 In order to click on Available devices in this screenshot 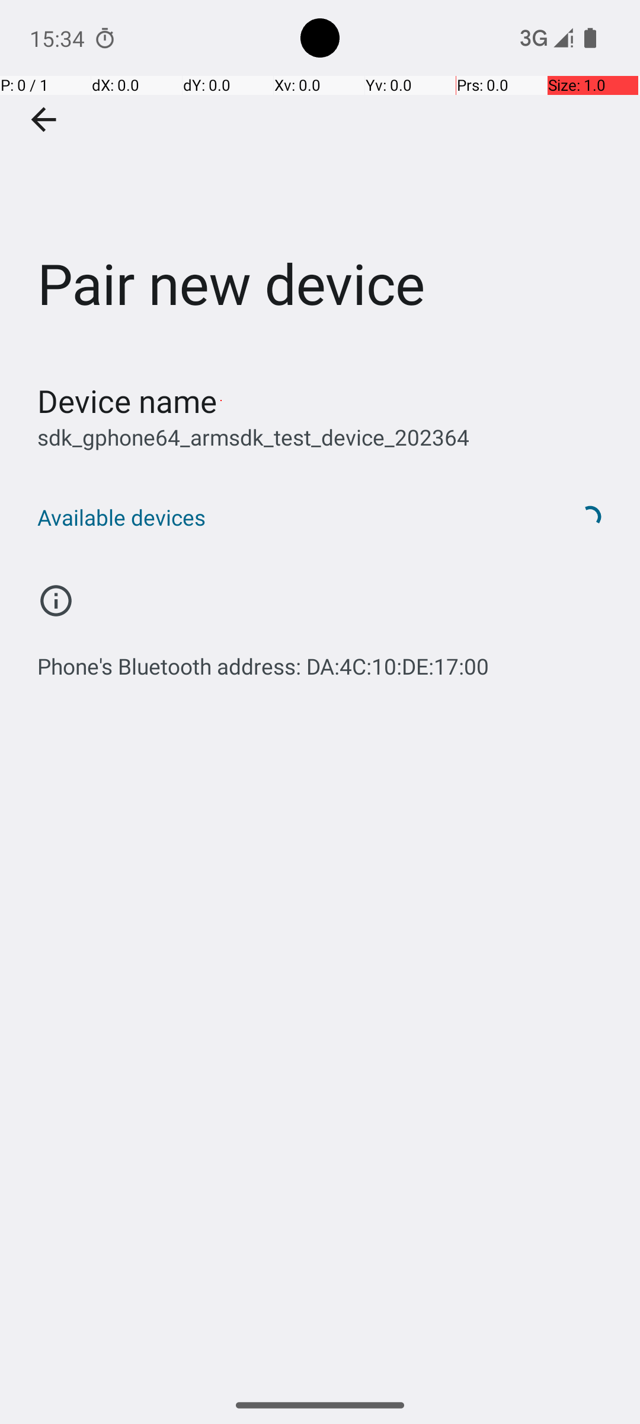, I will do `click(289, 517)`.